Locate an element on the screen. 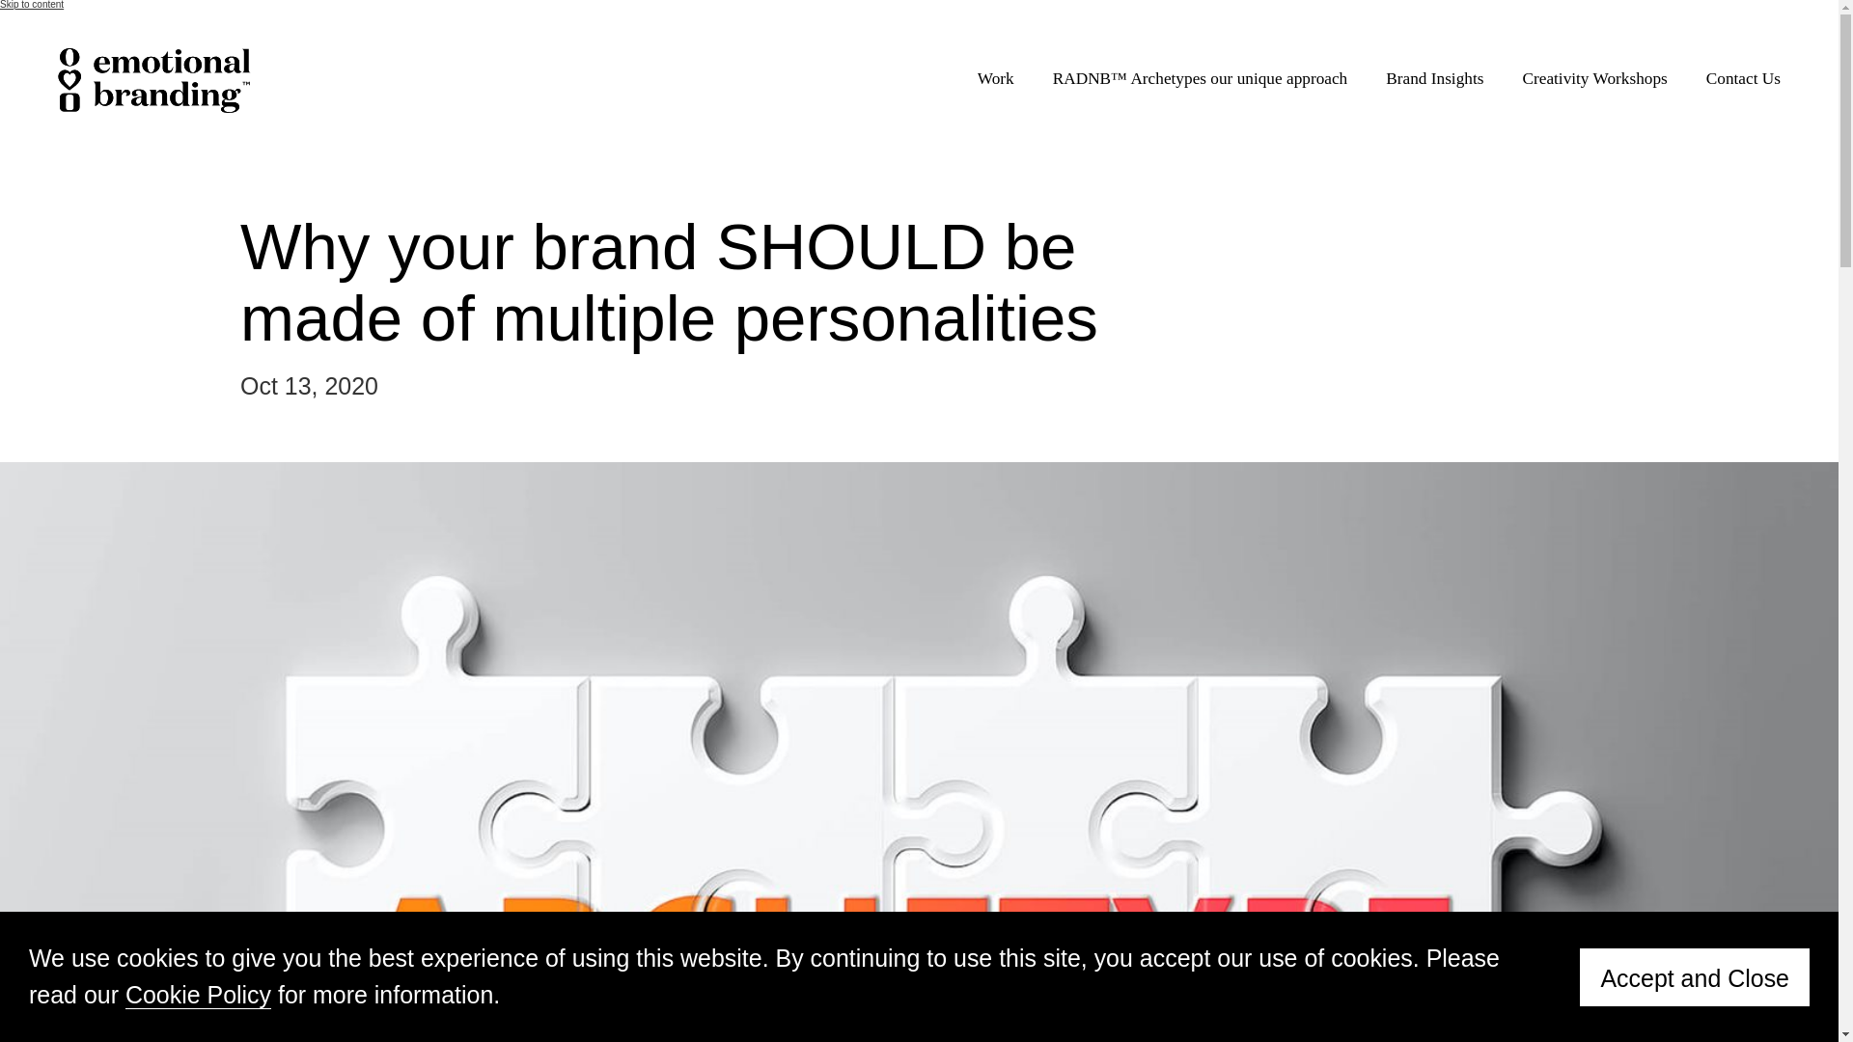 The image size is (1853, 1042). Creativity Workshops is located at coordinates (1593, 79).